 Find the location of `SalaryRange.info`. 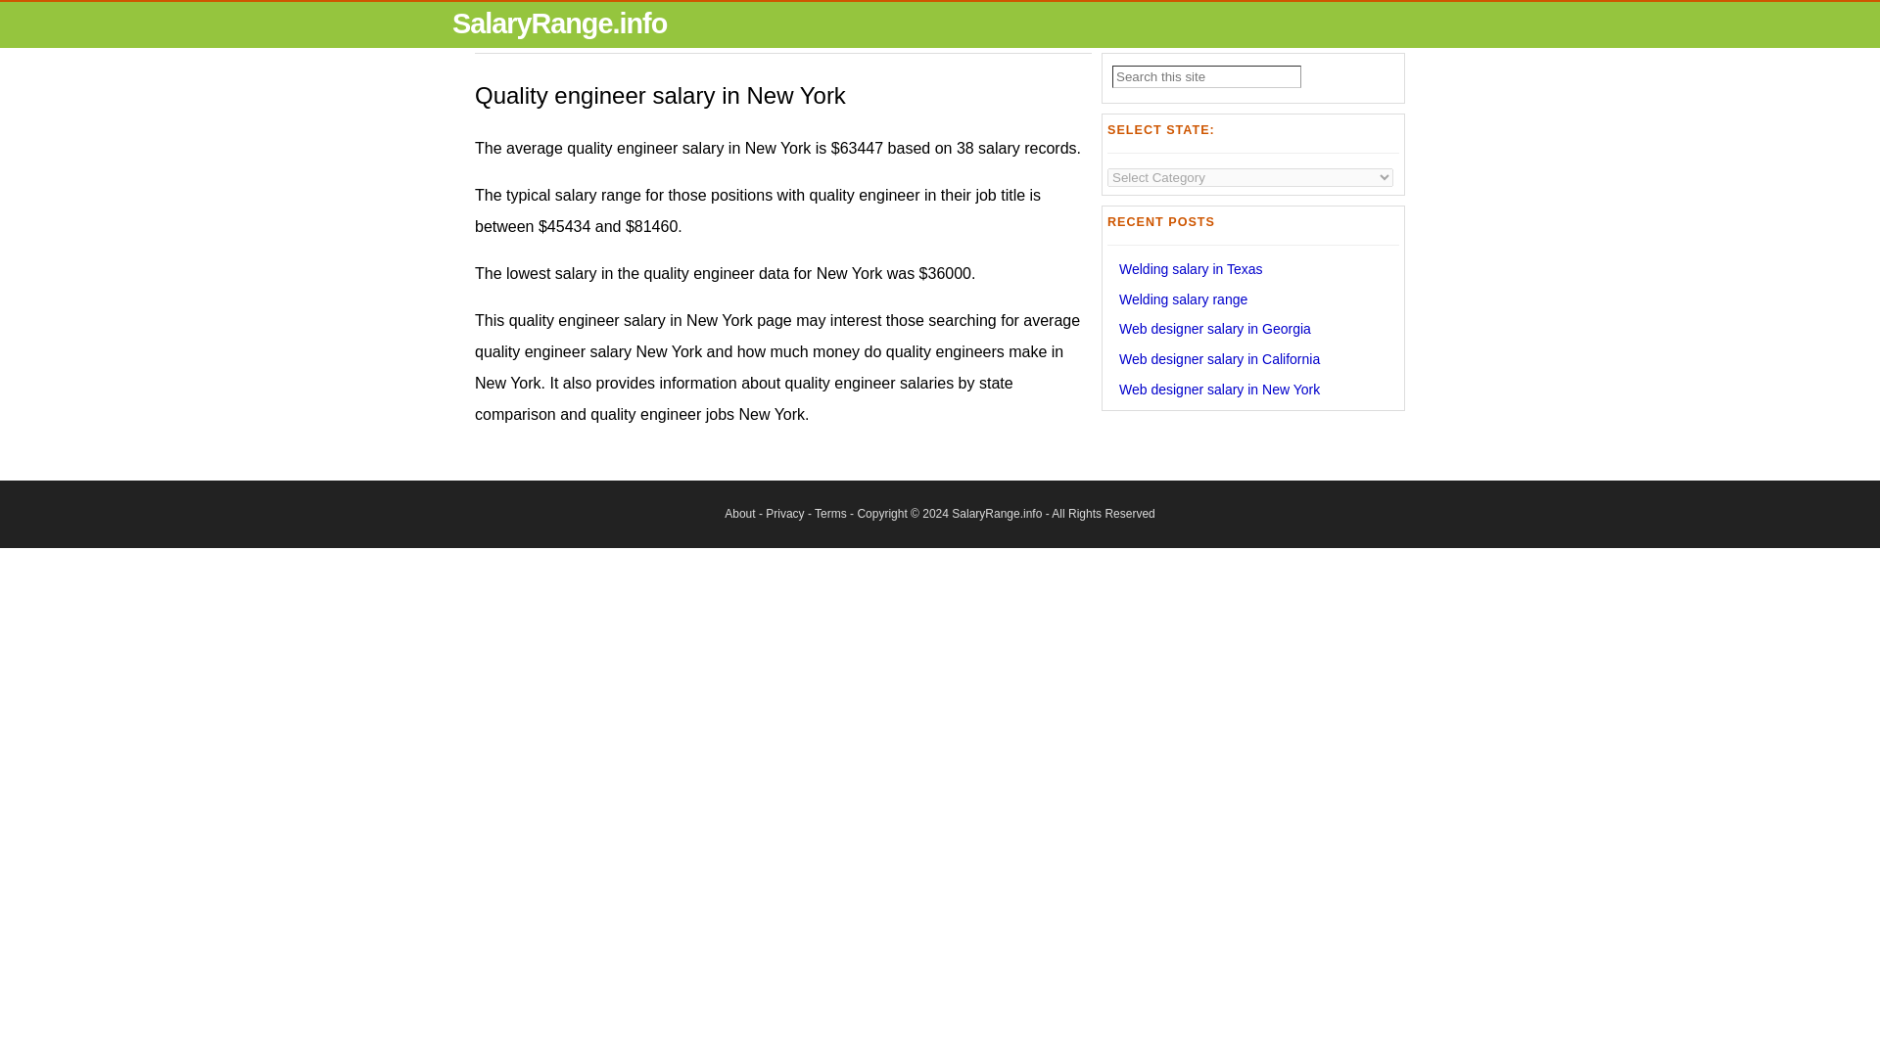

SalaryRange.info is located at coordinates (560, 23).